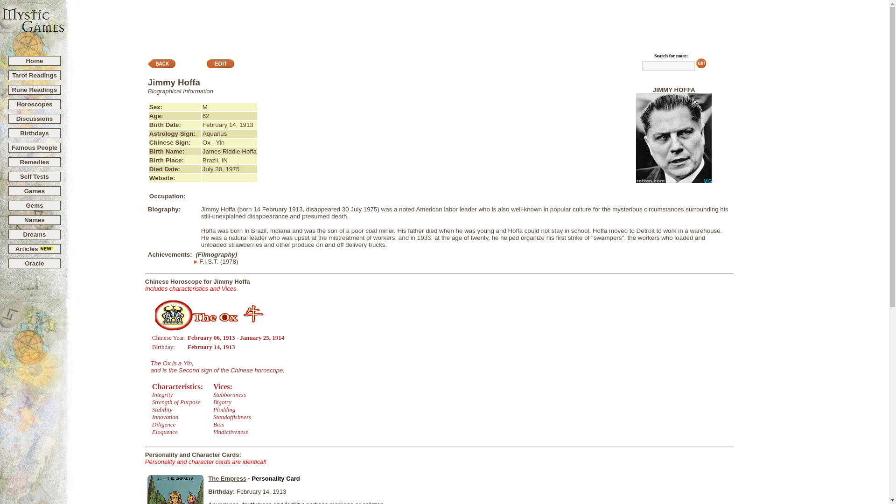  What do you see at coordinates (35, 176) in the screenshot?
I see `Self Tests` at bounding box center [35, 176].